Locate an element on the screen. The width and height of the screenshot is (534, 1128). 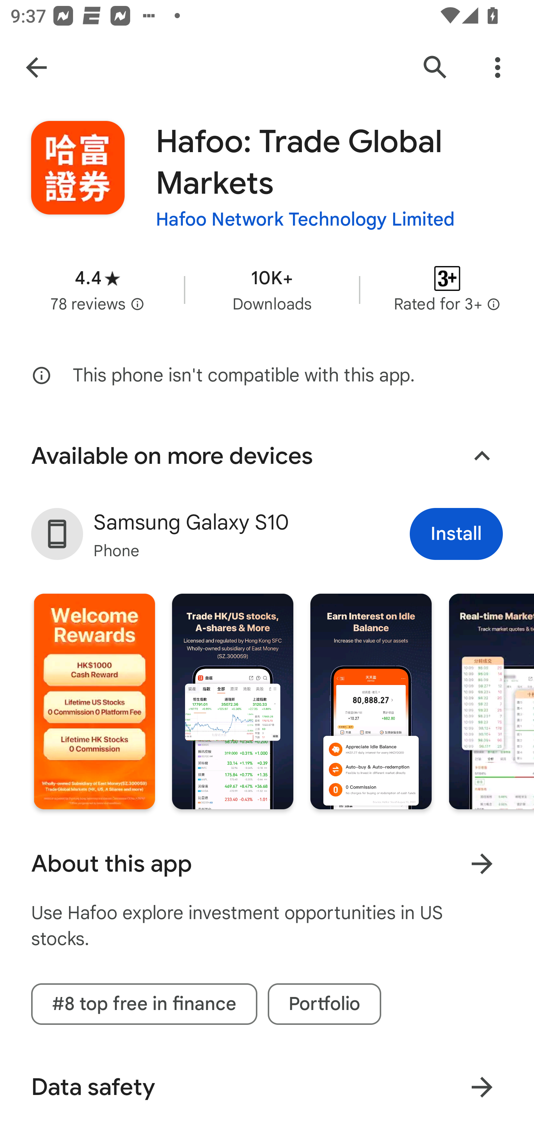
Screenshot "2" of "8" is located at coordinates (232, 701).